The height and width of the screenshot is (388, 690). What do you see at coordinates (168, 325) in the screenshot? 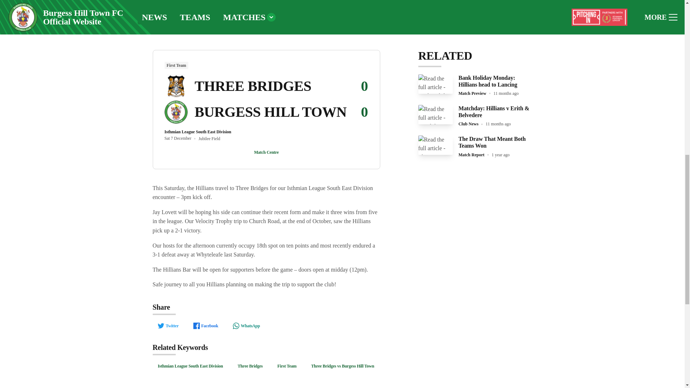
I see `Twitter` at bounding box center [168, 325].